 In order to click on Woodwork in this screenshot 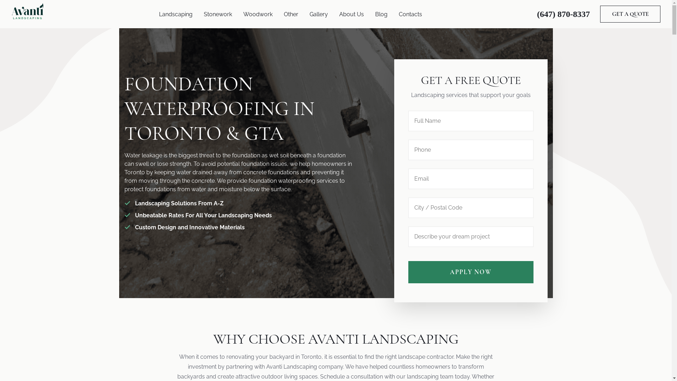, I will do `click(258, 14)`.